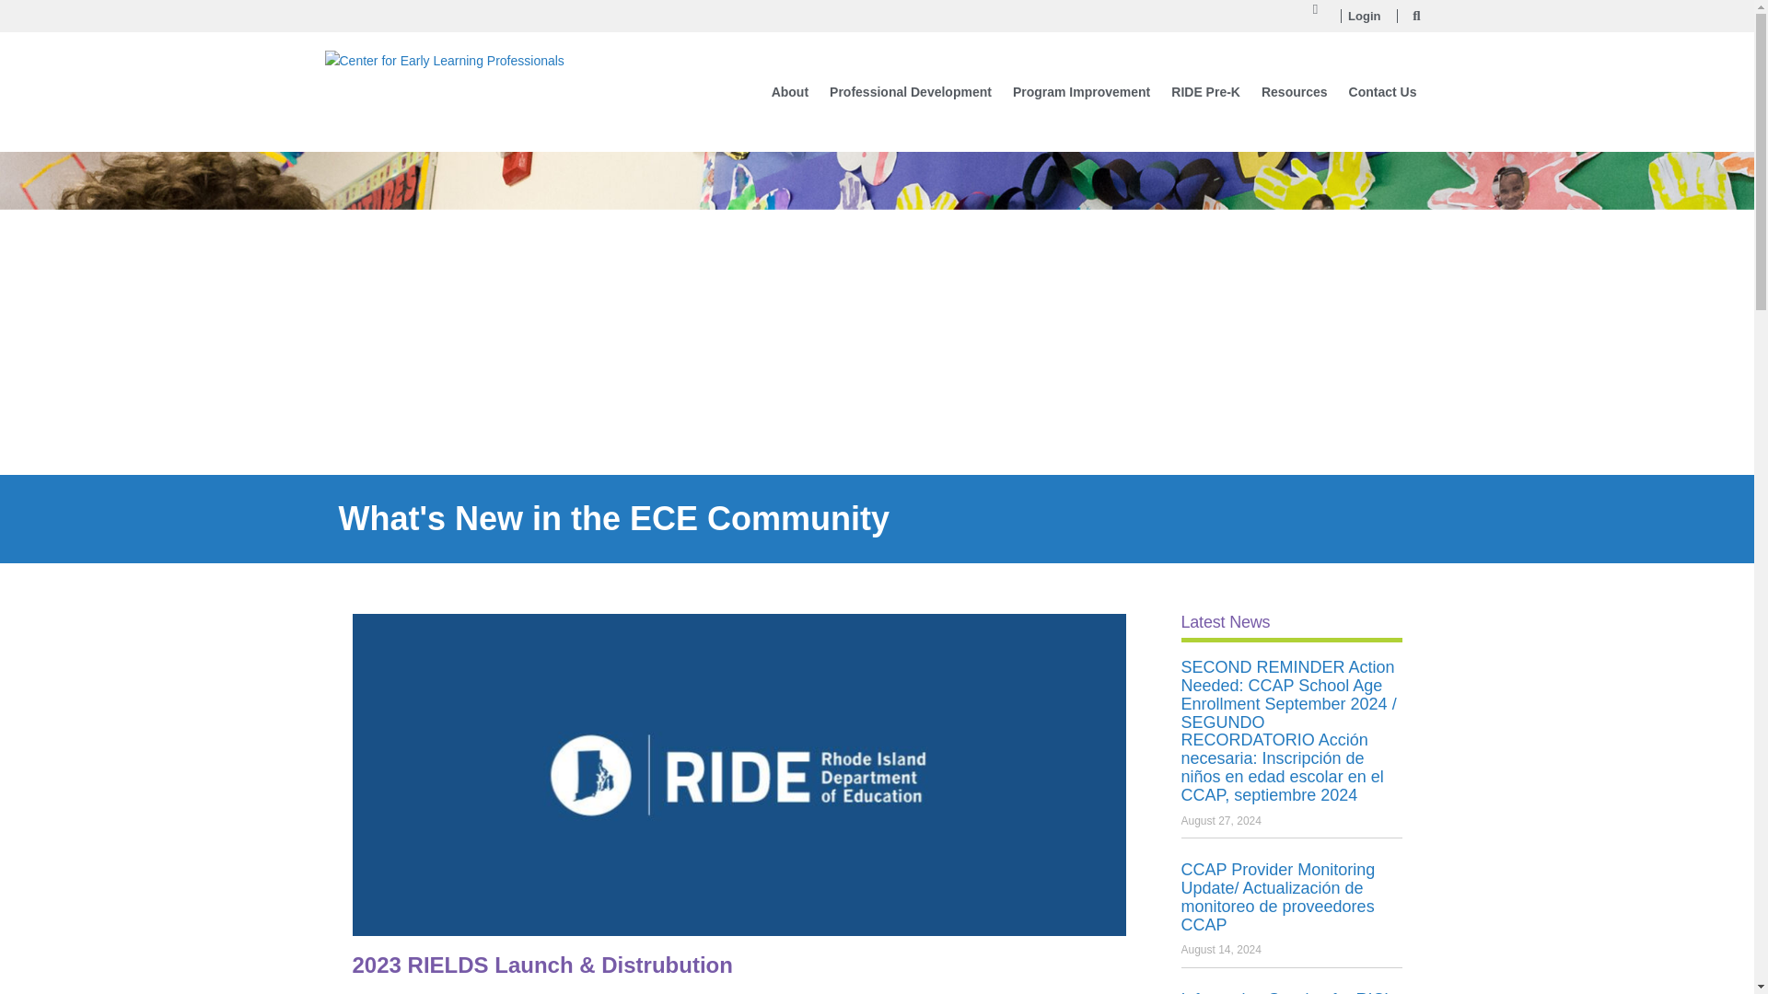  I want to click on Login, so click(1364, 17).